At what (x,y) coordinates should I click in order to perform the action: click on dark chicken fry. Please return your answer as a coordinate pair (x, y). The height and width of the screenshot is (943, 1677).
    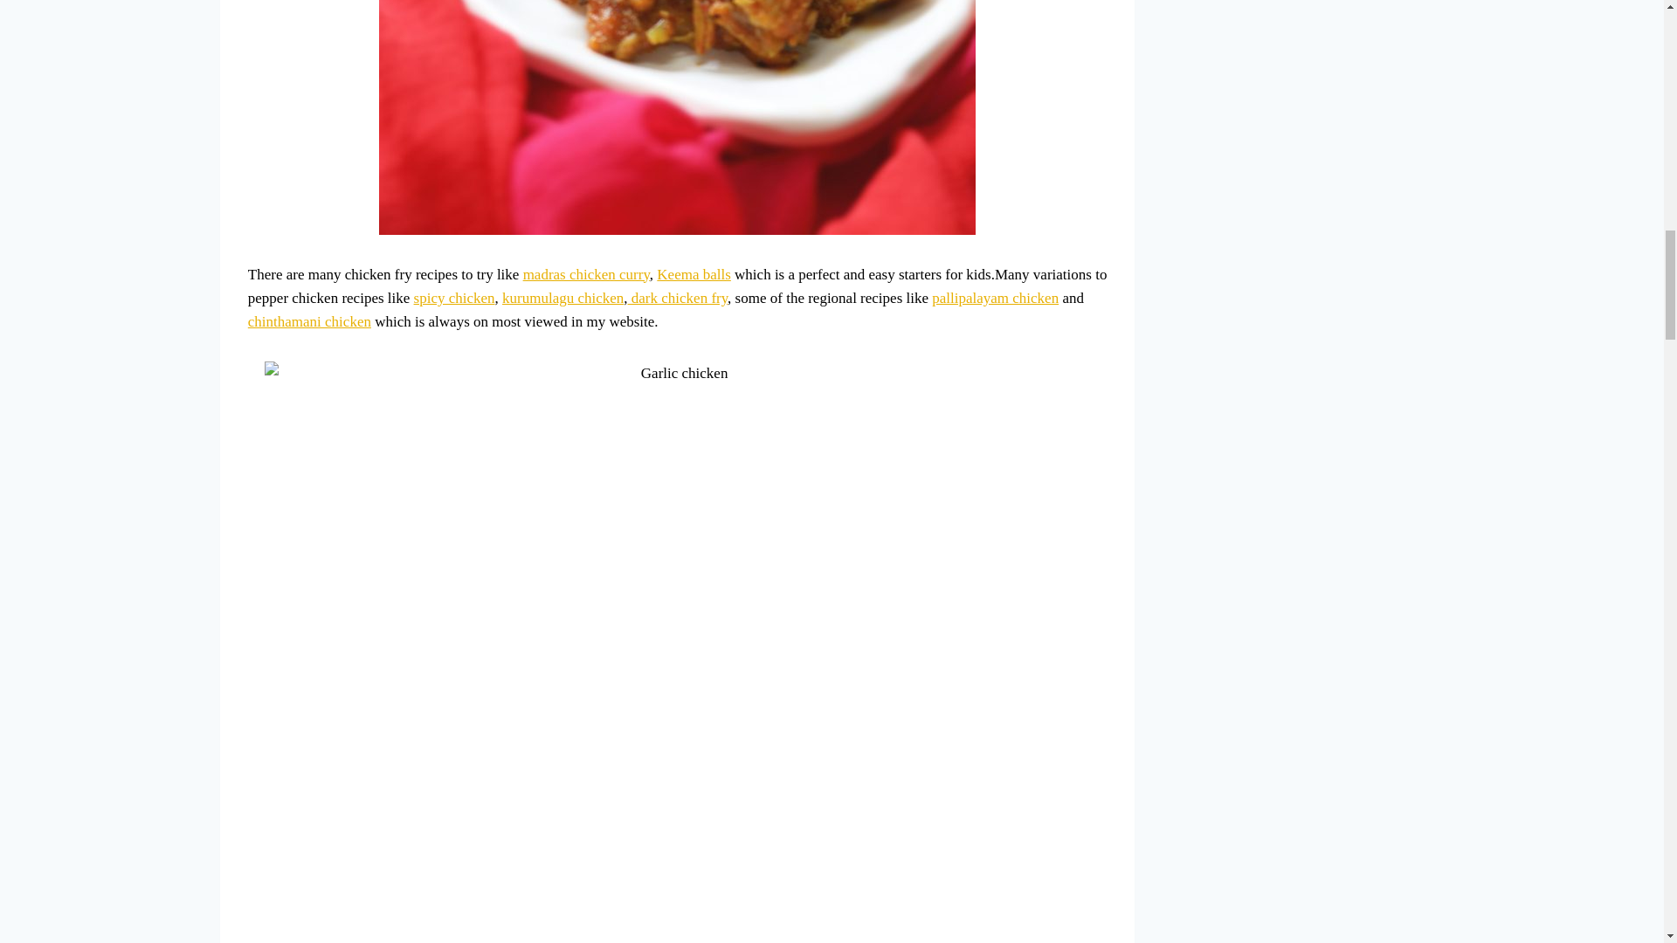
    Looking at the image, I should click on (678, 298).